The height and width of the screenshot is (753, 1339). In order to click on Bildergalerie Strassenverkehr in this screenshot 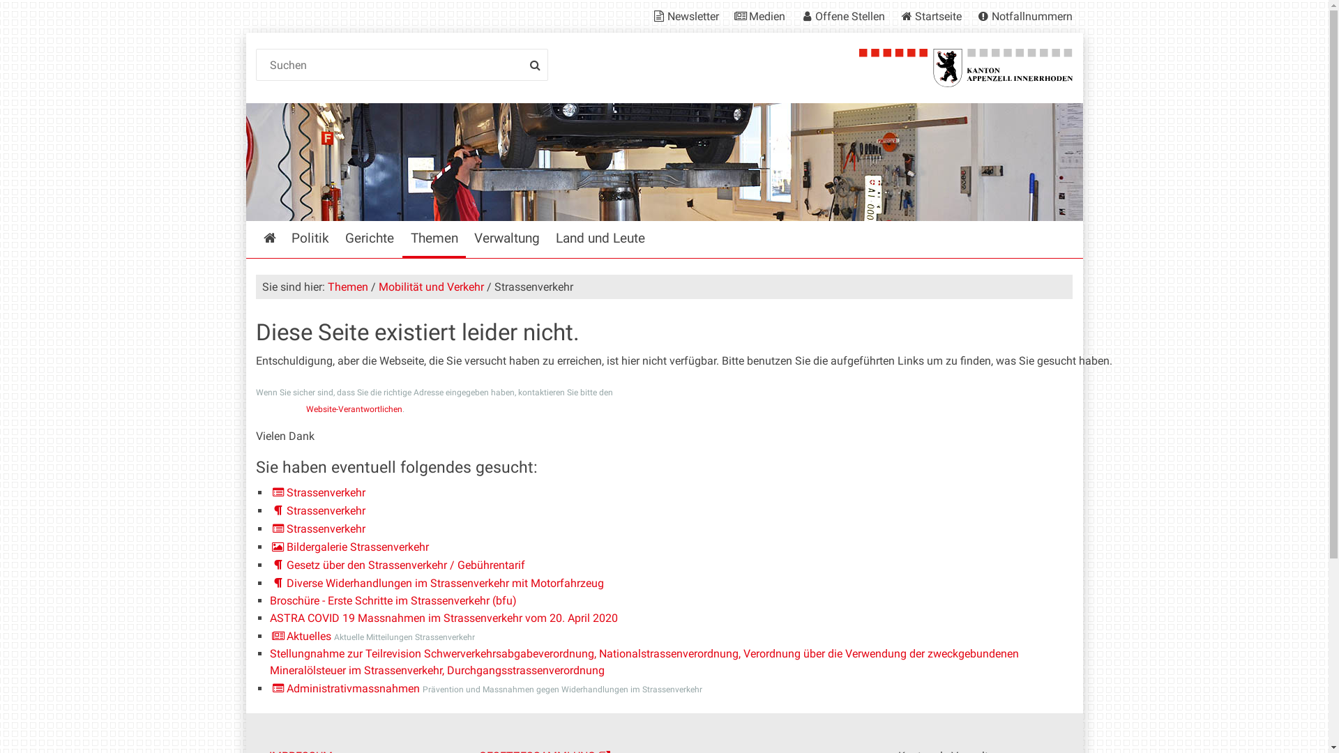, I will do `click(349, 547)`.